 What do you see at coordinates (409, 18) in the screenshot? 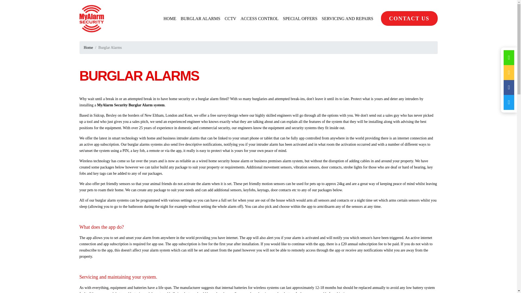
I see `CONTACT US` at bounding box center [409, 18].